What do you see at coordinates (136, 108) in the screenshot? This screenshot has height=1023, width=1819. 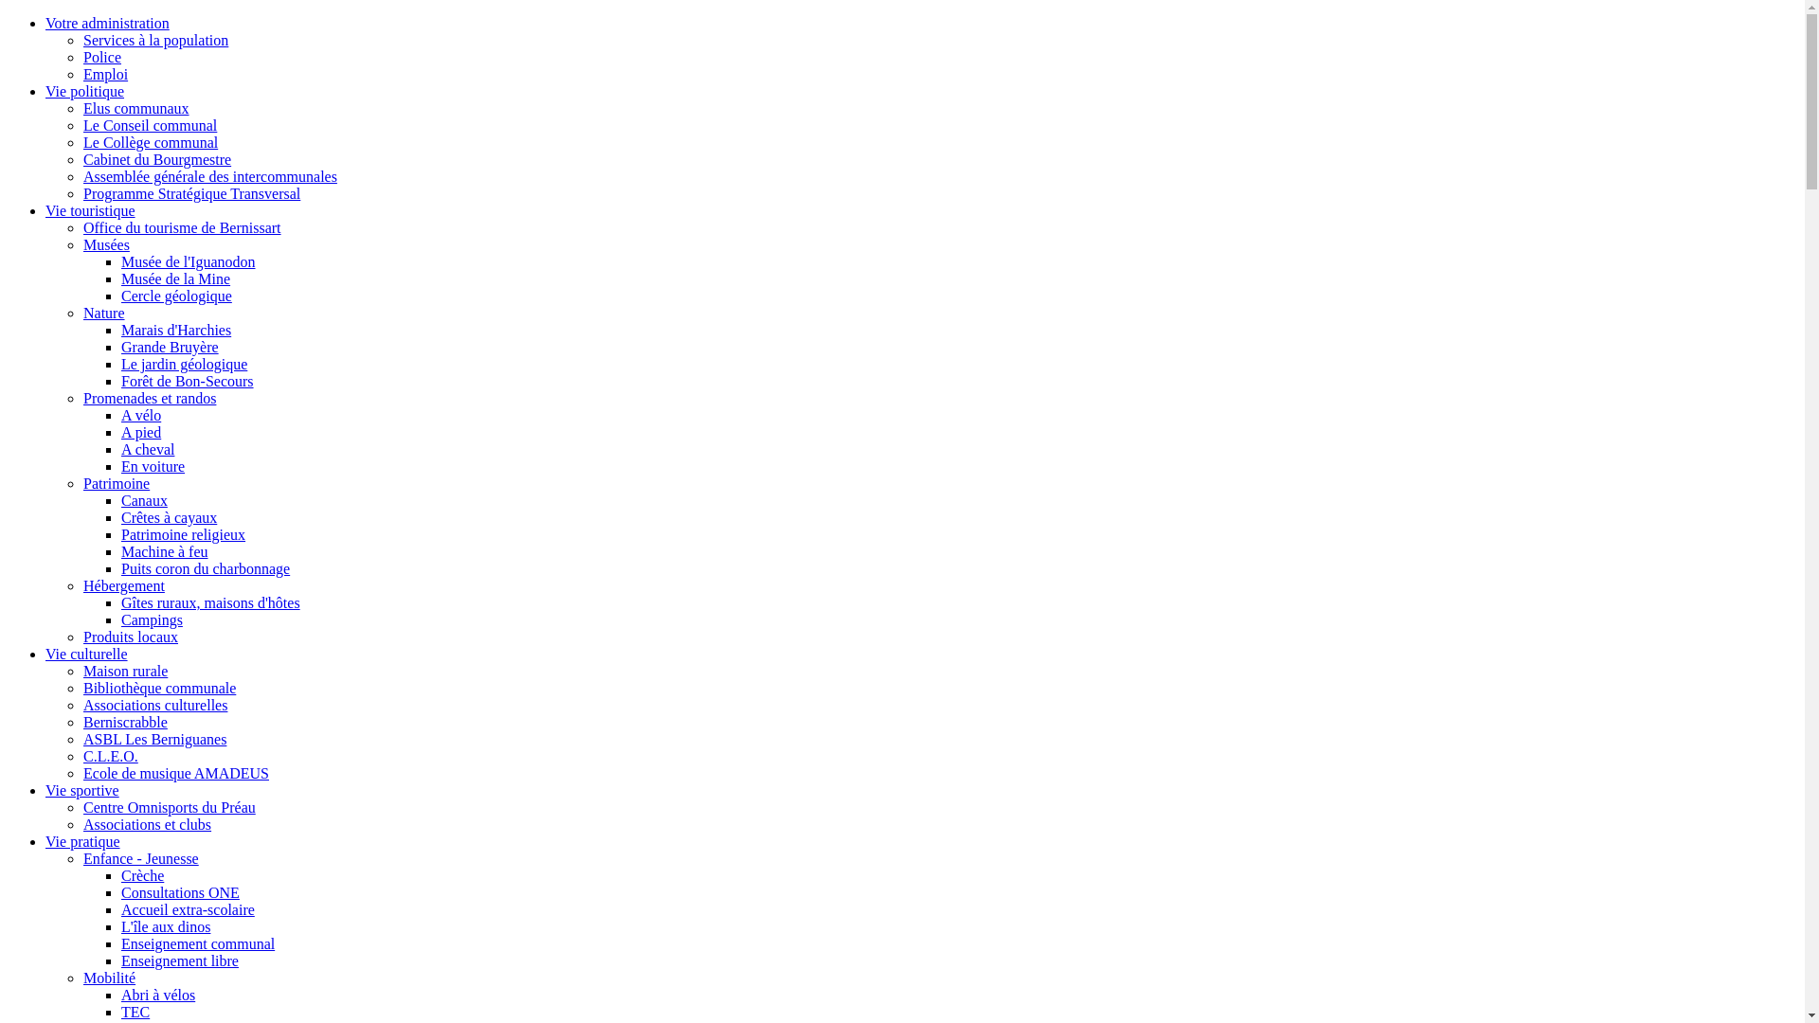 I see `Elus communaux` at bounding box center [136, 108].